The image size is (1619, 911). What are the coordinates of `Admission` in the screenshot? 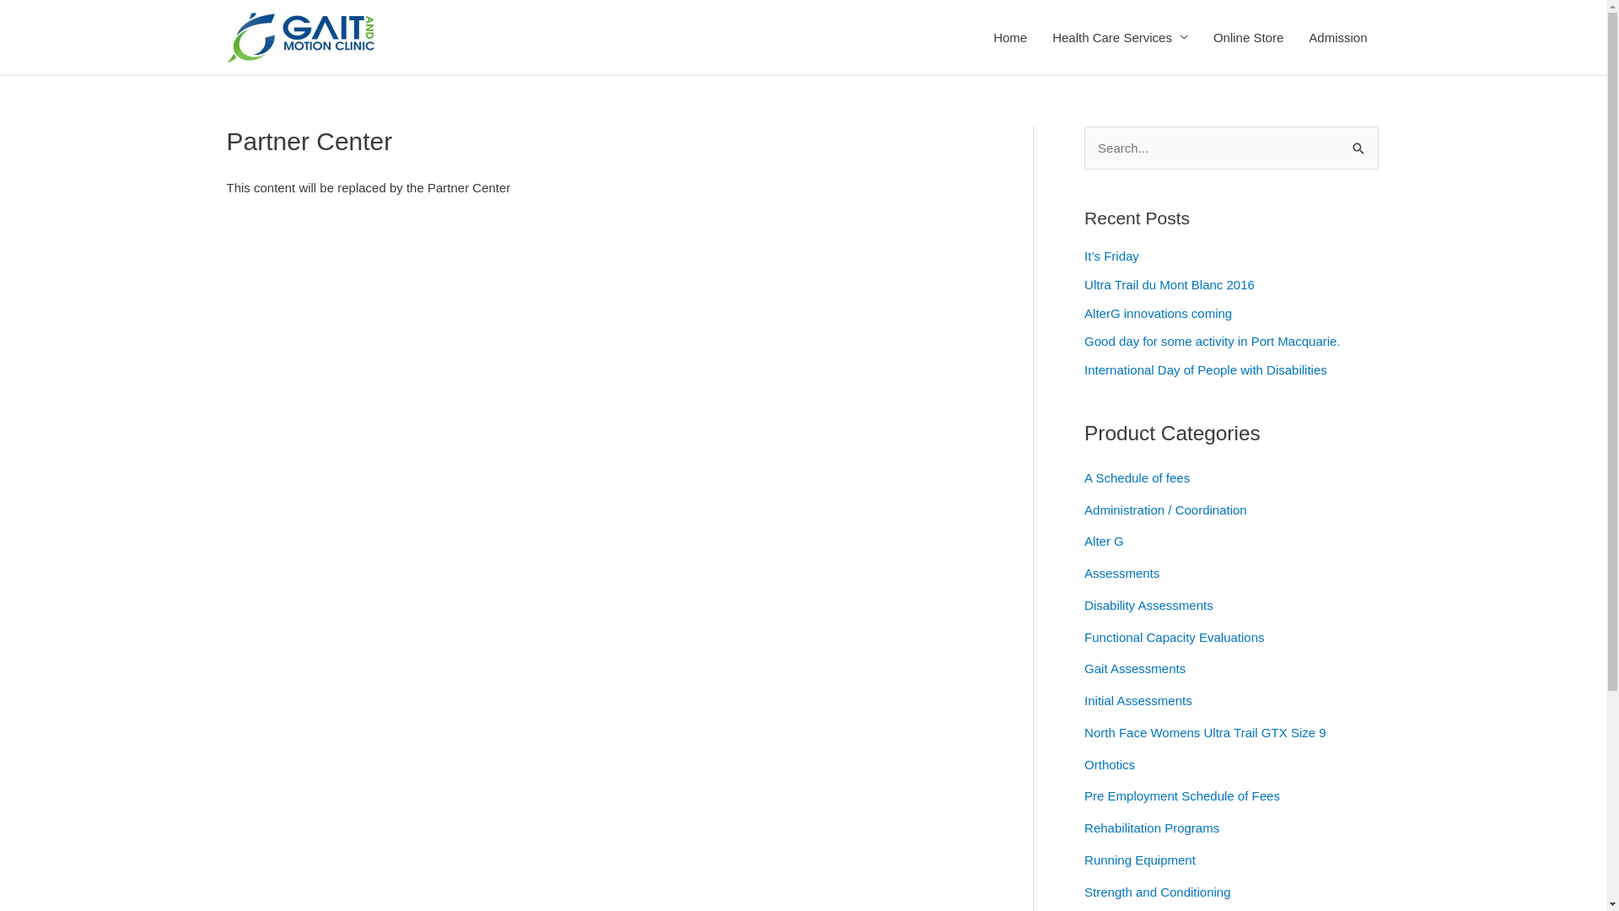 It's located at (1337, 37).